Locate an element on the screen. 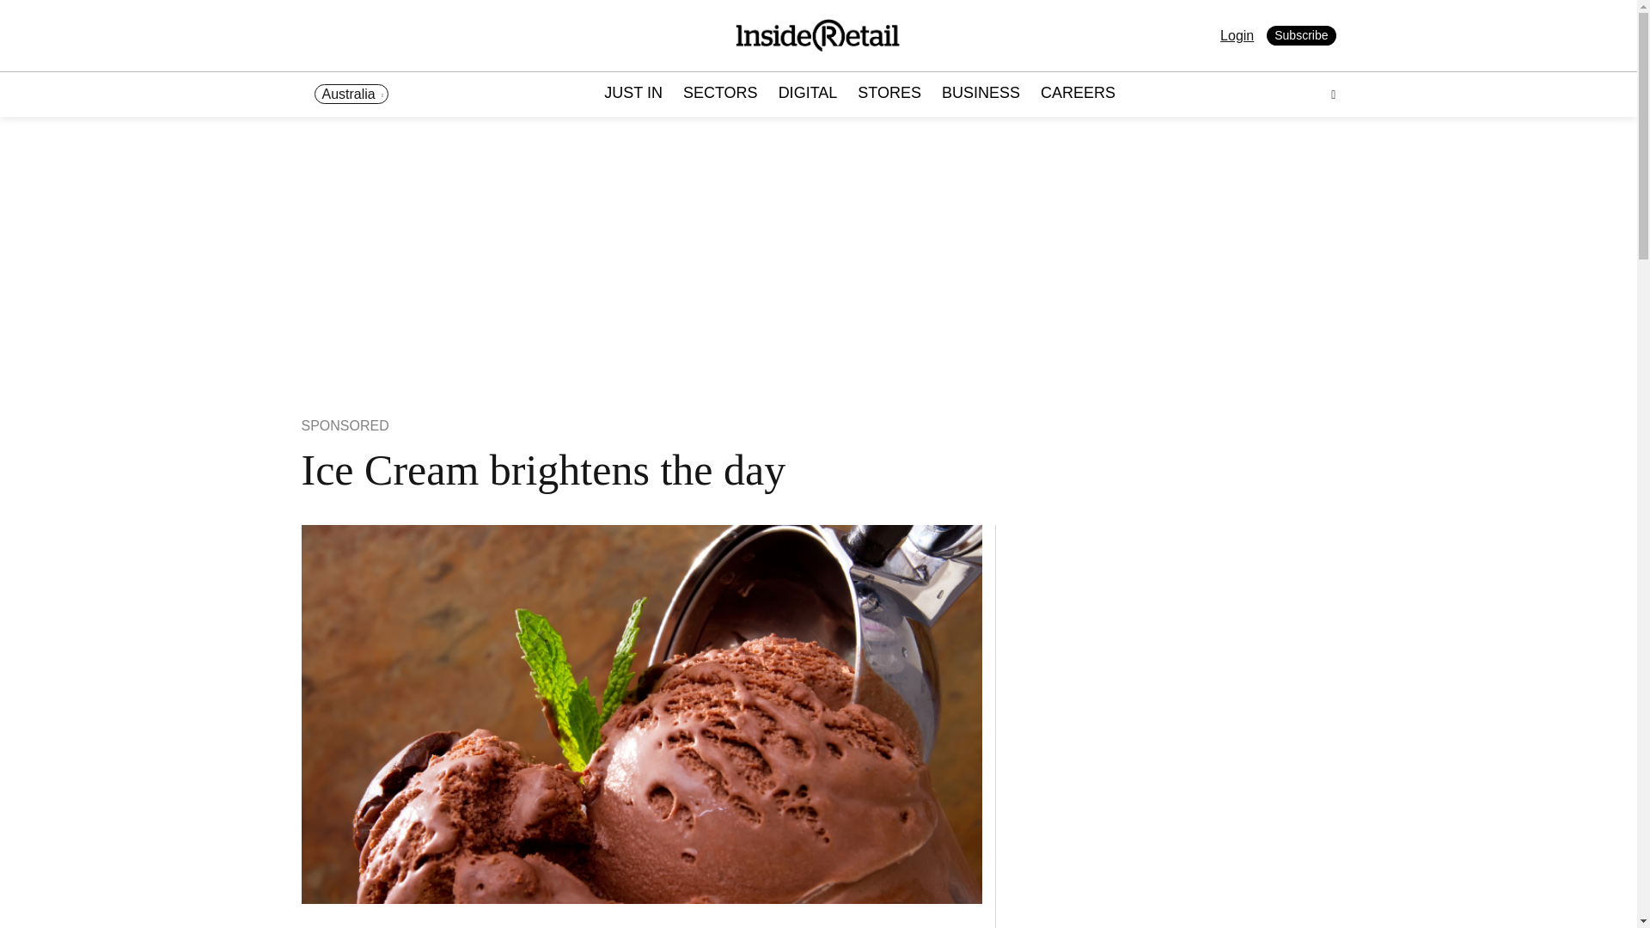  Subscribe is located at coordinates (1301, 36).